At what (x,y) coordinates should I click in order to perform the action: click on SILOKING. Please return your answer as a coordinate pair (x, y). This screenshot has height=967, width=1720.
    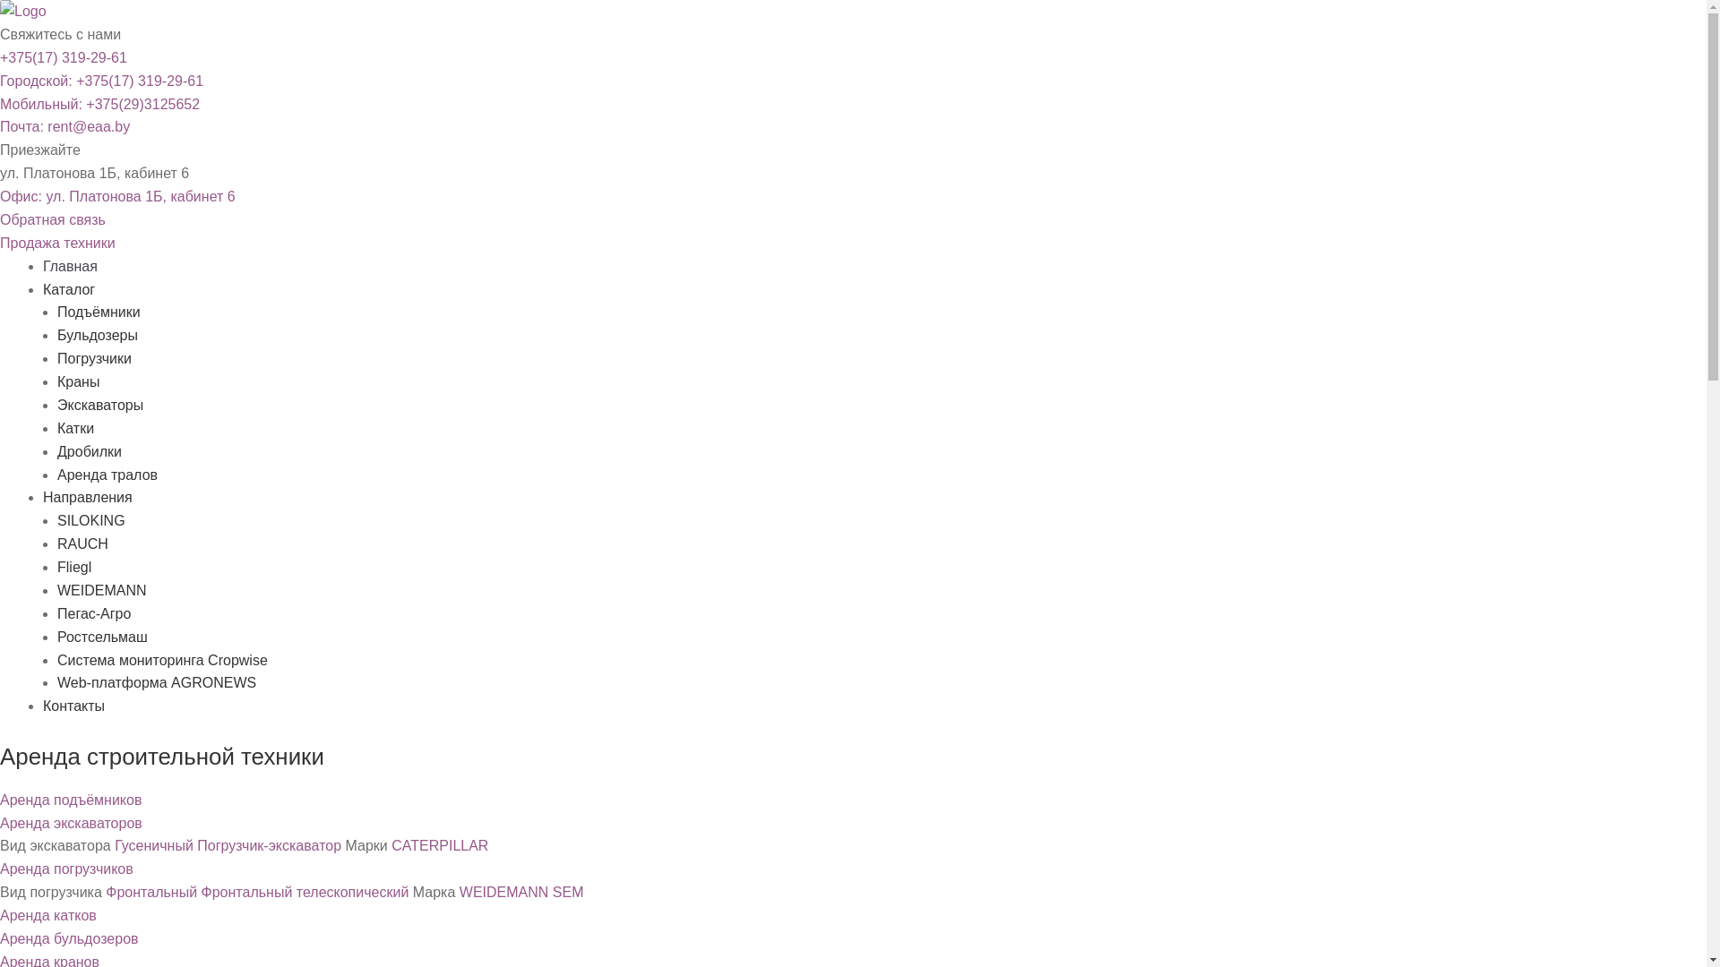
    Looking at the image, I should click on (91, 521).